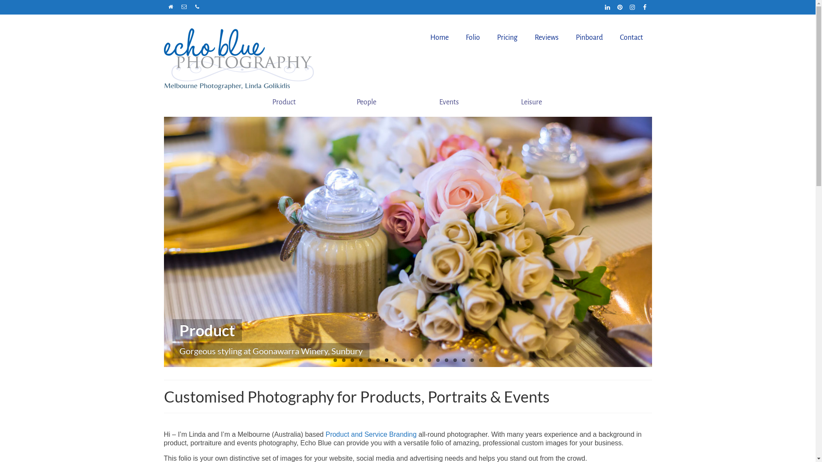 This screenshot has height=462, width=822. Describe the element at coordinates (335, 360) in the screenshot. I see `1` at that location.